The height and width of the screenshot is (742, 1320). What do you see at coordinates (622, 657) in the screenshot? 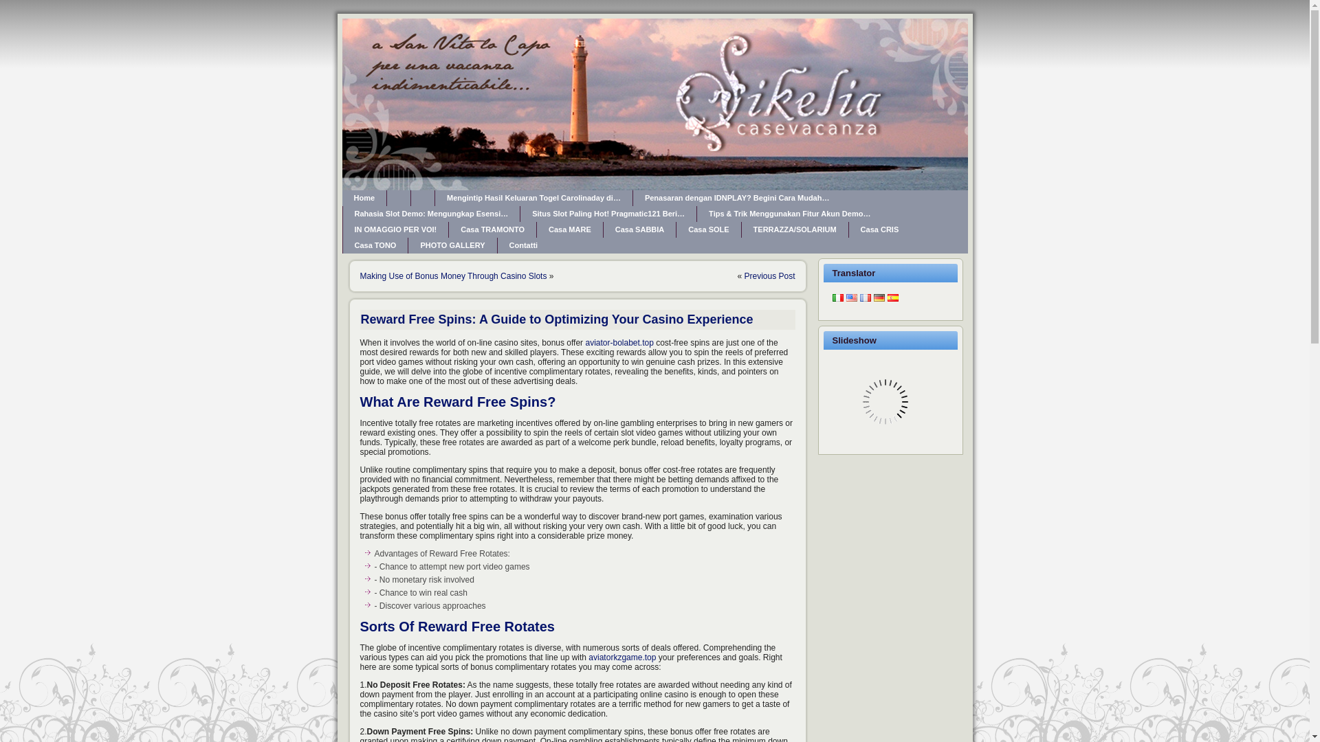
I see `aviatorkzgame.top` at bounding box center [622, 657].